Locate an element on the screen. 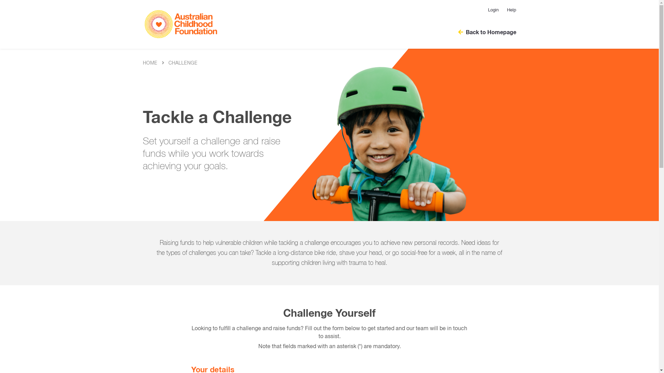  CHALLENGE is located at coordinates (183, 63).